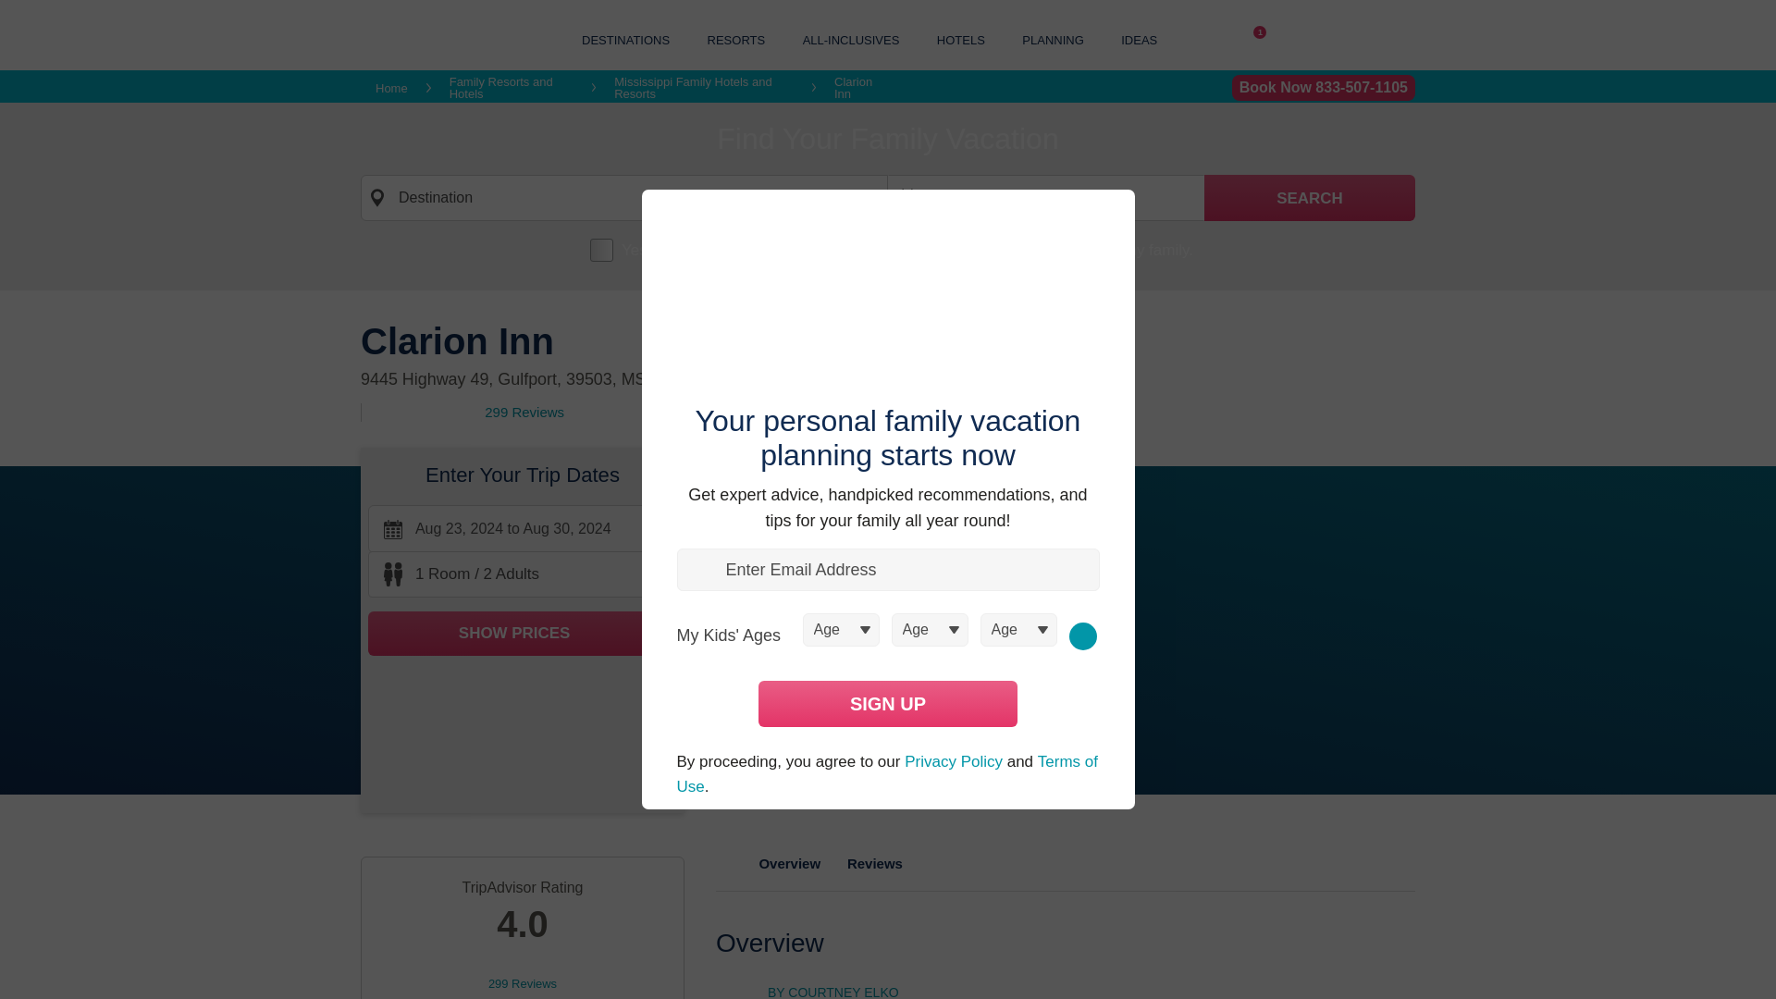 This screenshot has height=999, width=1776. I want to click on Mississippi Family Hotels and Resorts, so click(703, 88).